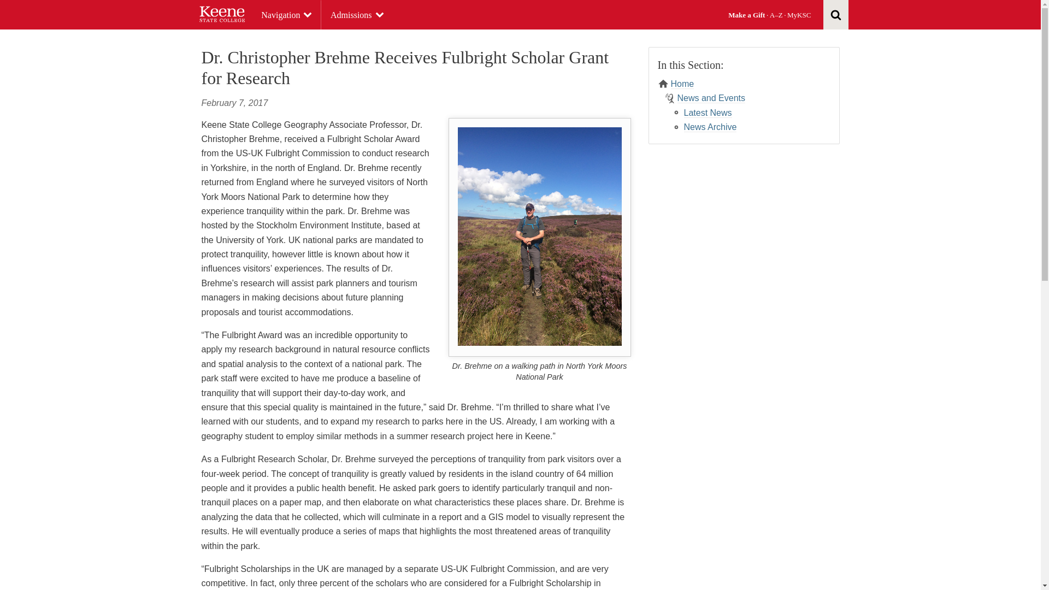  Describe the element at coordinates (222, 14) in the screenshot. I see `Homepage` at that location.